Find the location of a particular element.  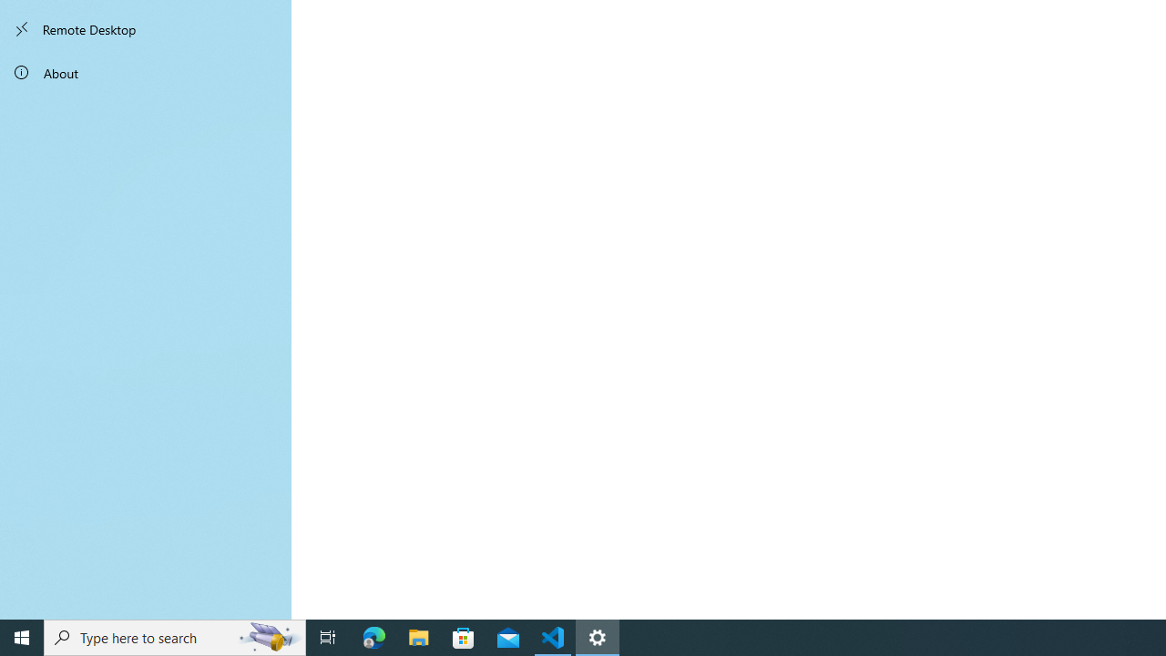

Remote Desktop is located at coordinates (146, 29).